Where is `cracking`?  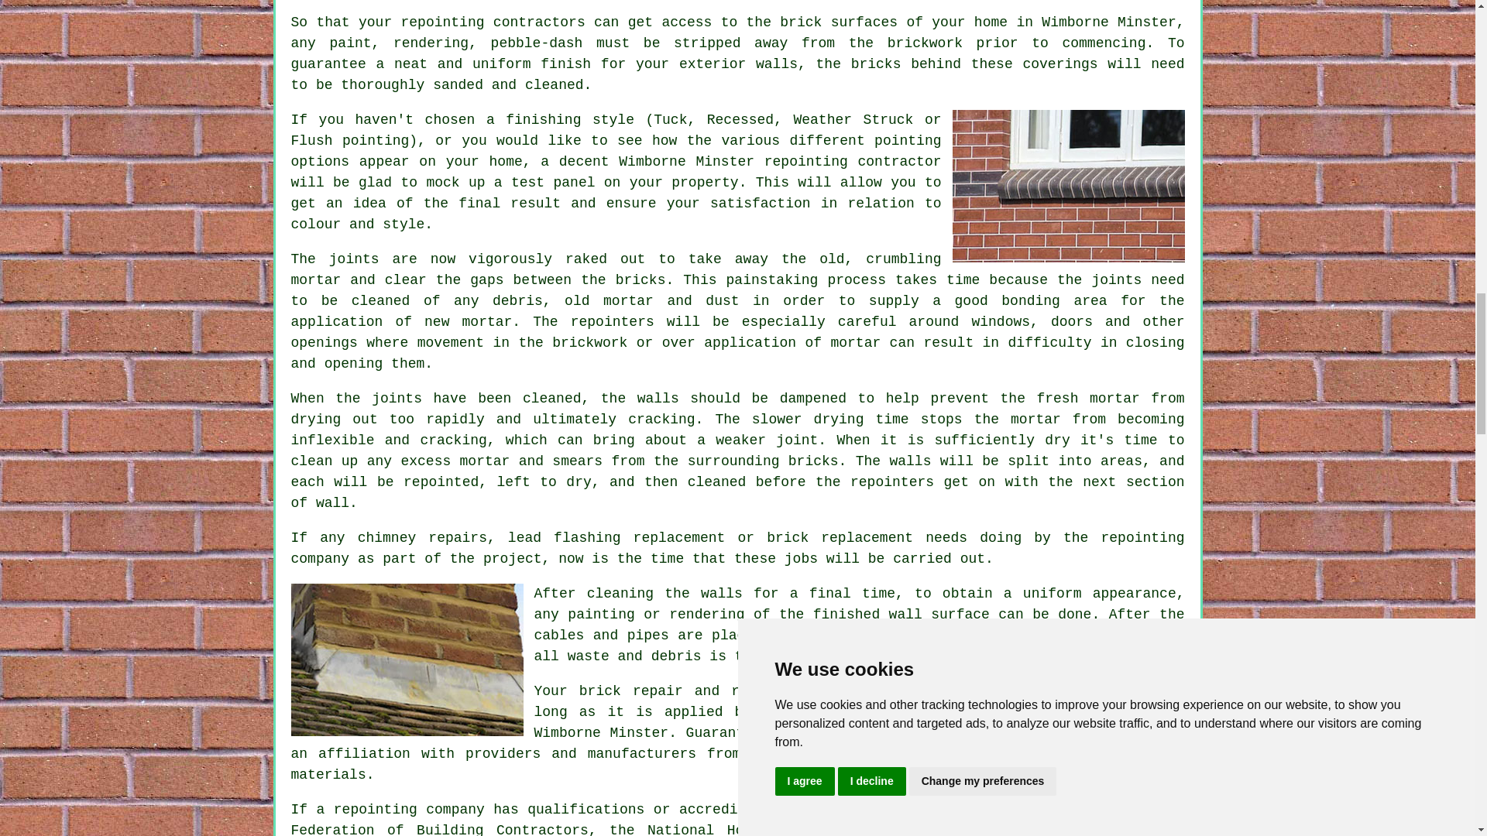 cracking is located at coordinates (661, 420).